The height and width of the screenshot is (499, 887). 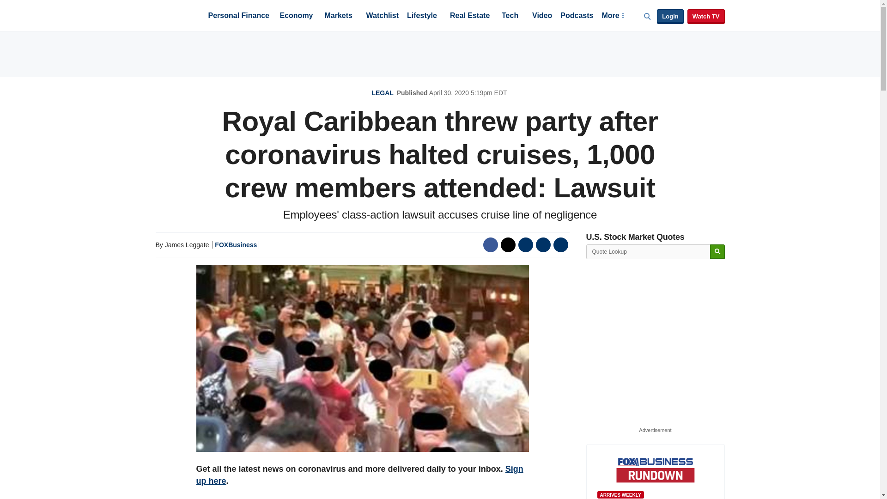 What do you see at coordinates (422, 16) in the screenshot?
I see `Lifestyle` at bounding box center [422, 16].